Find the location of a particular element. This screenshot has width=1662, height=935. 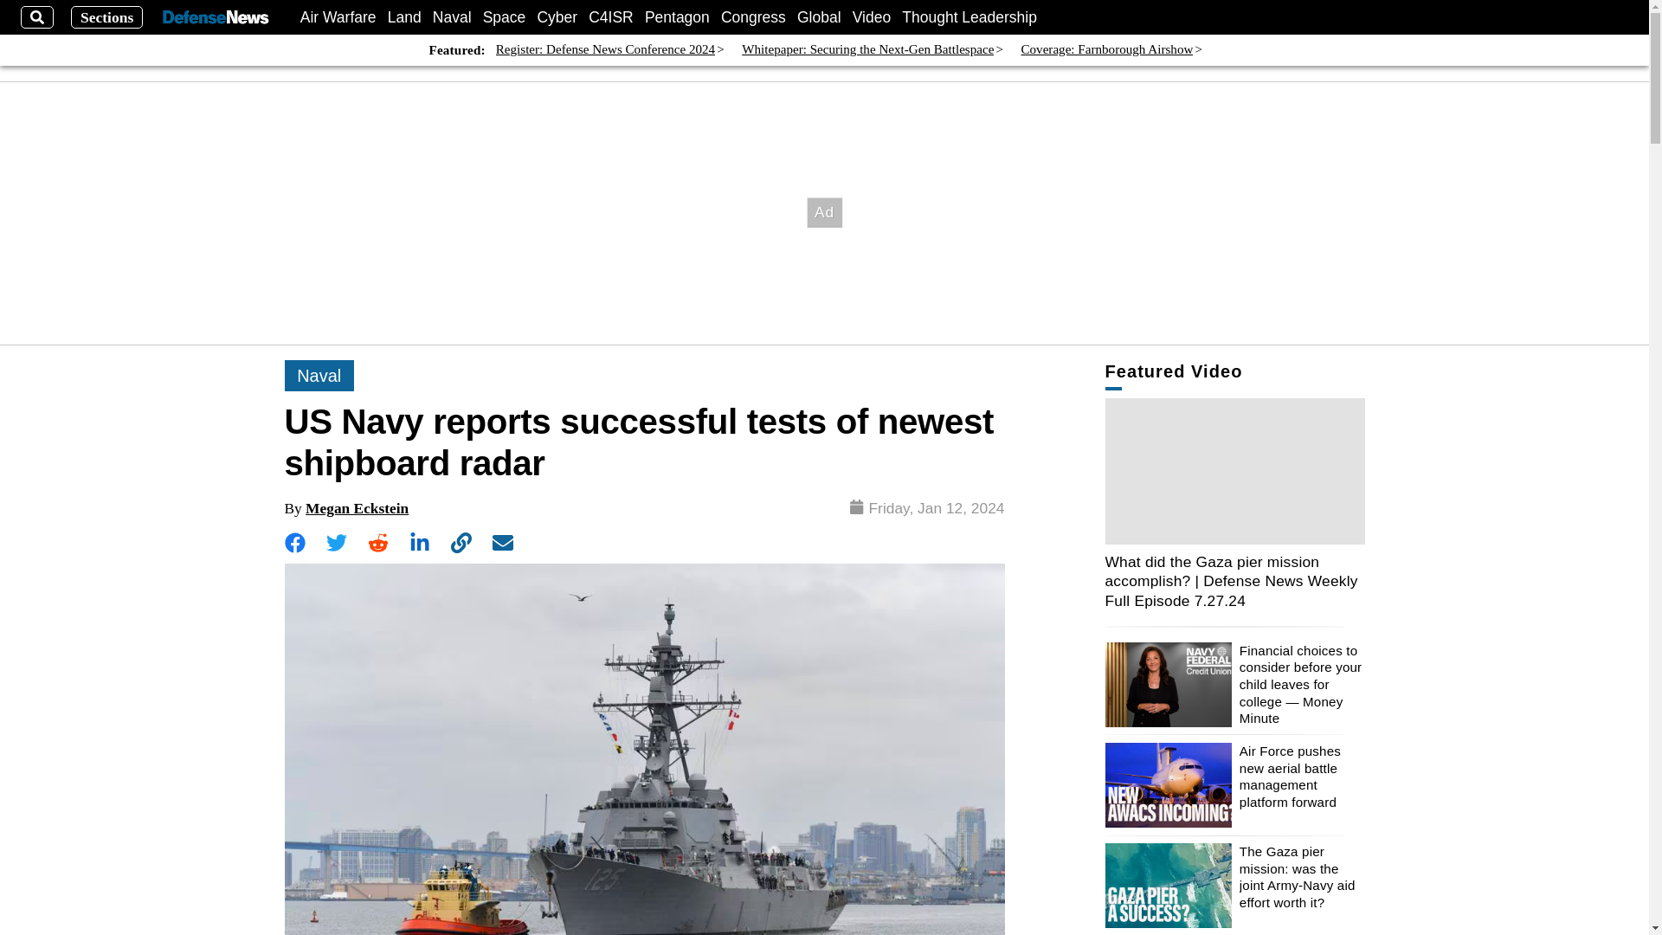

Video is located at coordinates (871, 17).